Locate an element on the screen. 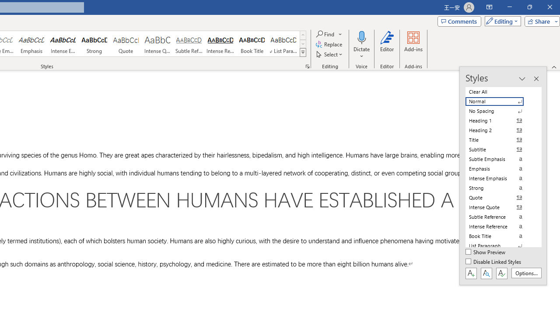 The image size is (560, 315). Heading 1 is located at coordinates (500, 121).